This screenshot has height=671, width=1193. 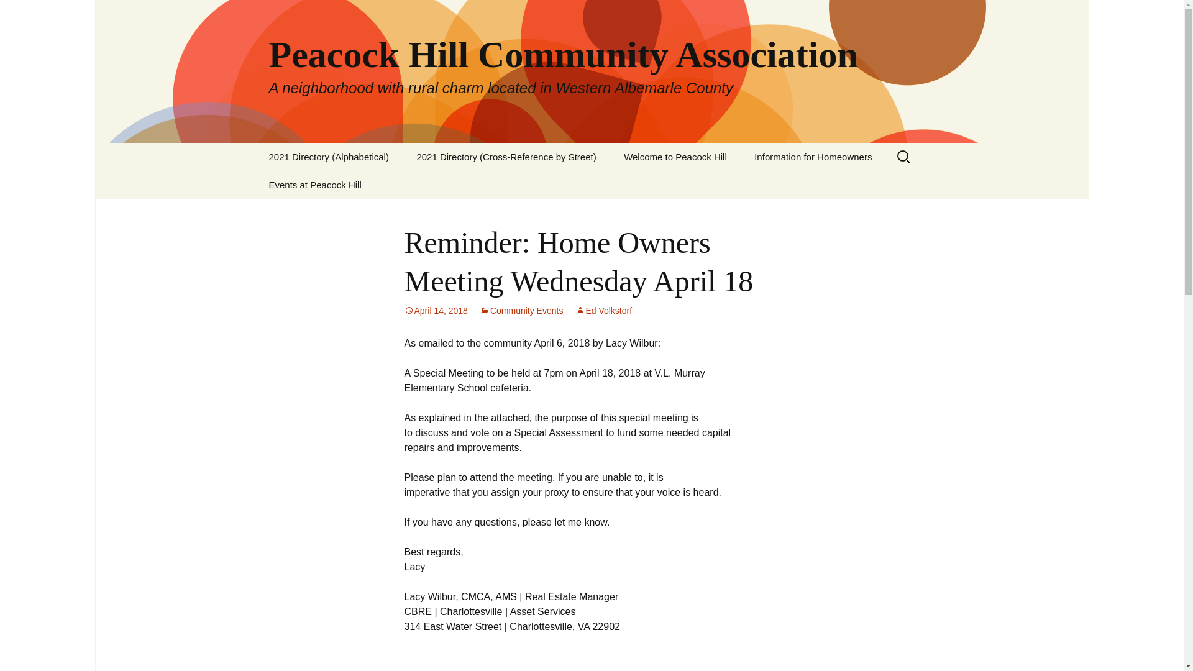 I want to click on View all posts by Ed Volkstorf, so click(x=603, y=311).